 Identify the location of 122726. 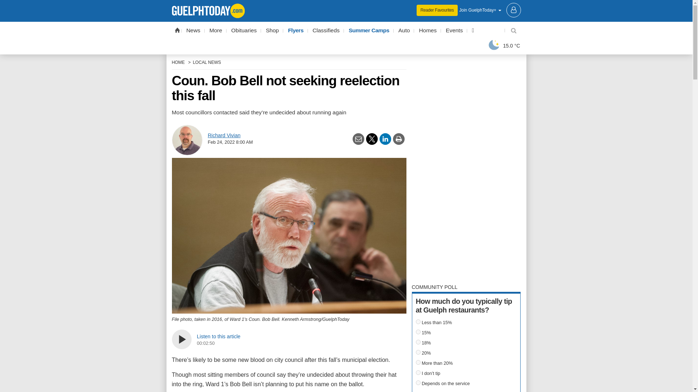
(418, 362).